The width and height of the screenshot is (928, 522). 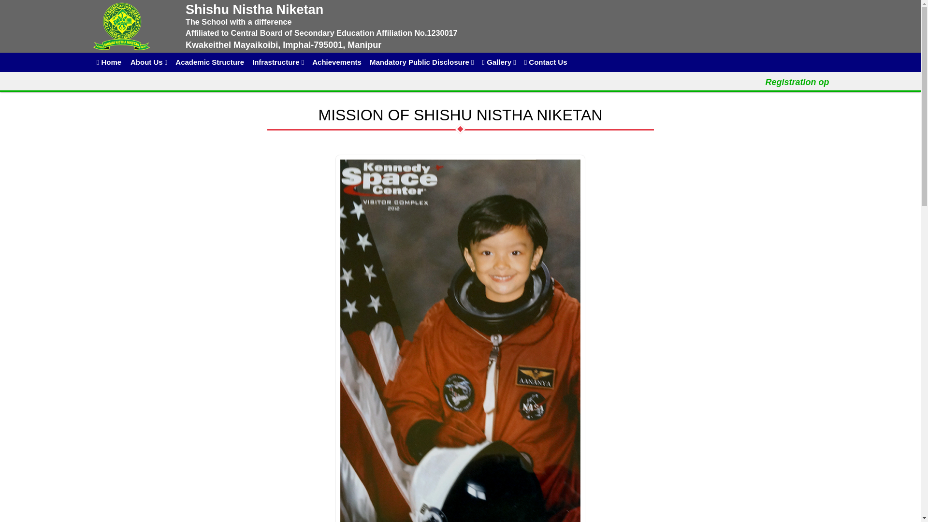 What do you see at coordinates (421, 62) in the screenshot?
I see `Mandatory Public Disclosure` at bounding box center [421, 62].